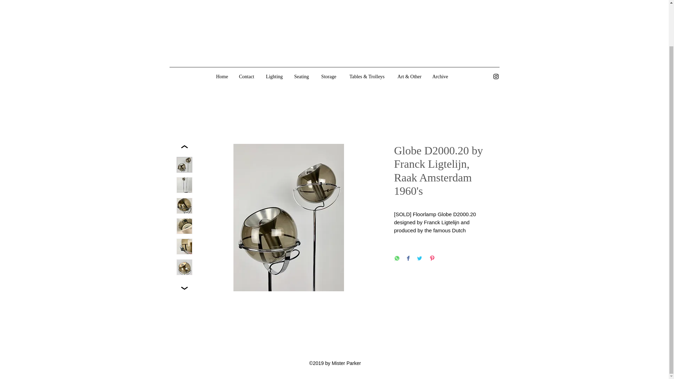 Image resolution: width=674 pixels, height=379 pixels. What do you see at coordinates (440, 77) in the screenshot?
I see `Archive` at bounding box center [440, 77].